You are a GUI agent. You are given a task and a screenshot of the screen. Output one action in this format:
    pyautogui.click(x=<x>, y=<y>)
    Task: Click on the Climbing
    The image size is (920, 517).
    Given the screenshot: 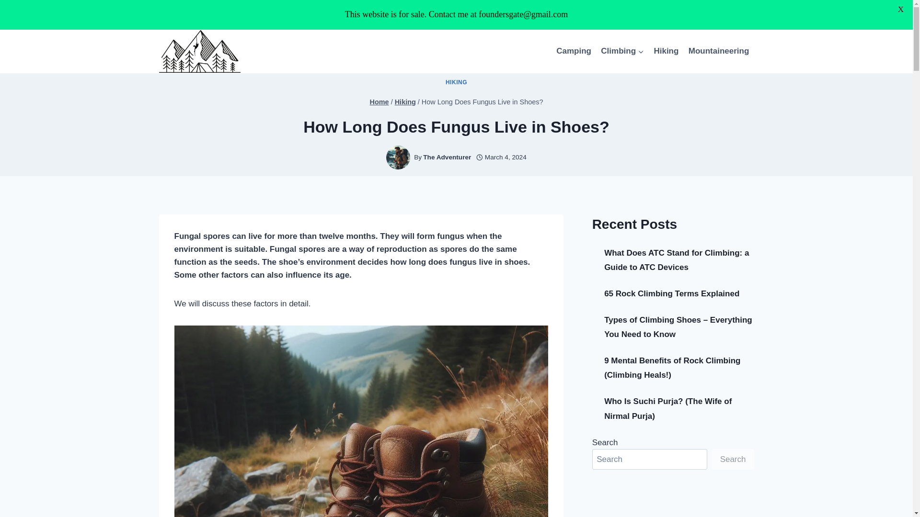 What is the action you would take?
    pyautogui.click(x=622, y=51)
    